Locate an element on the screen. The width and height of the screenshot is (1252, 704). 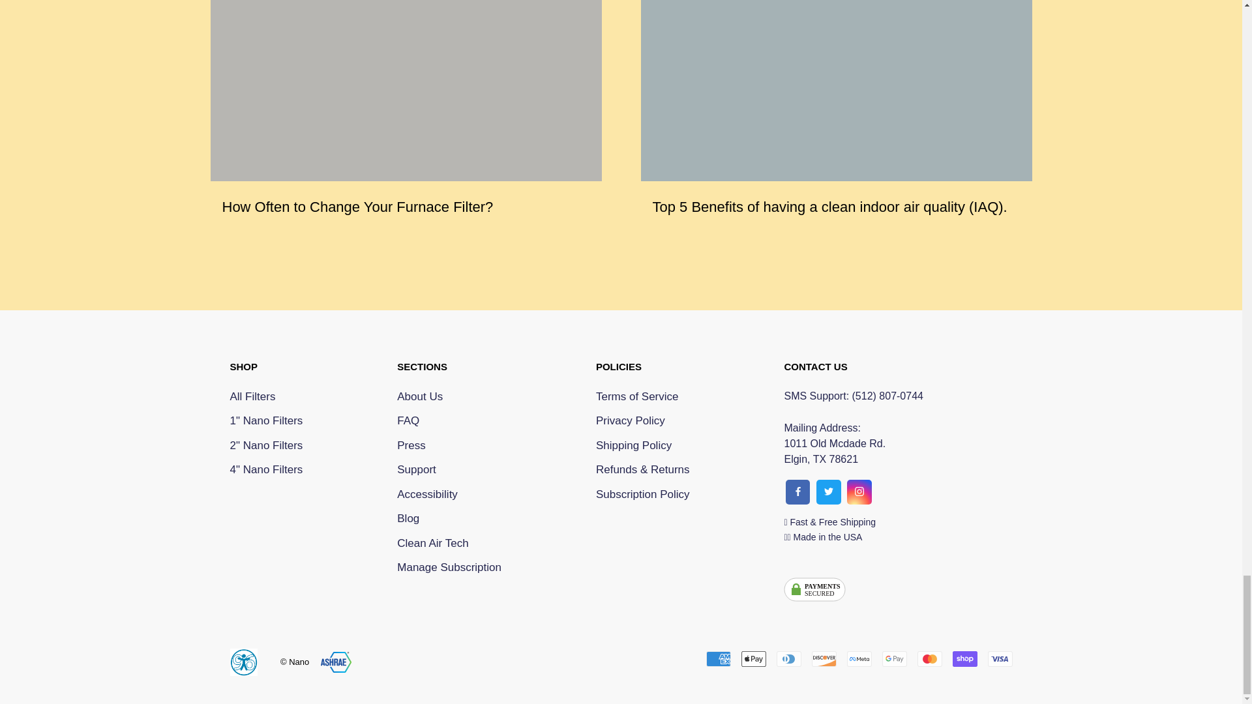
All Filters is located at coordinates (266, 397).